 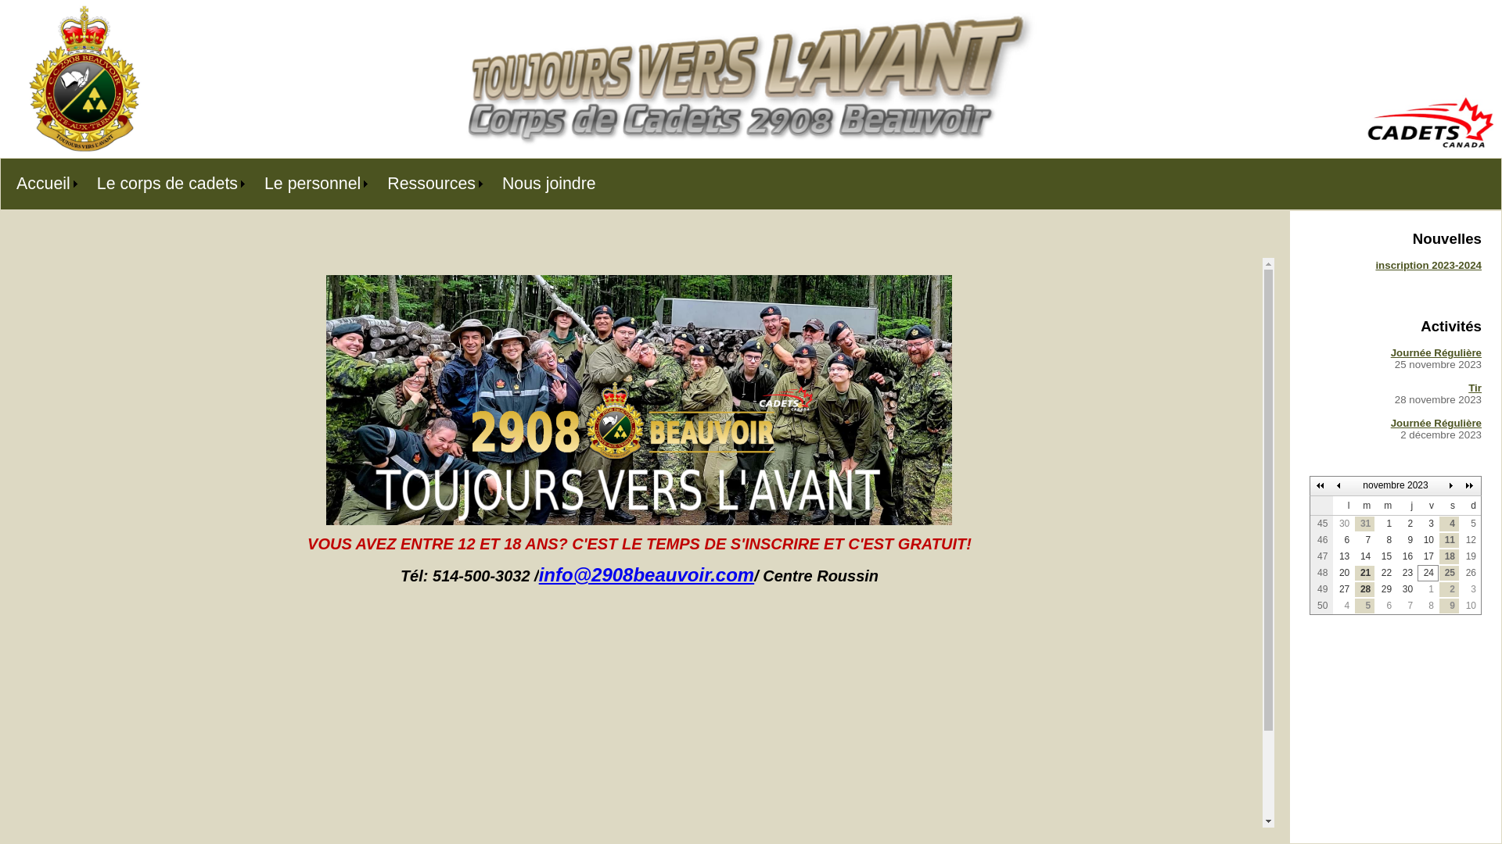 I want to click on 10, so click(x=1471, y=606).